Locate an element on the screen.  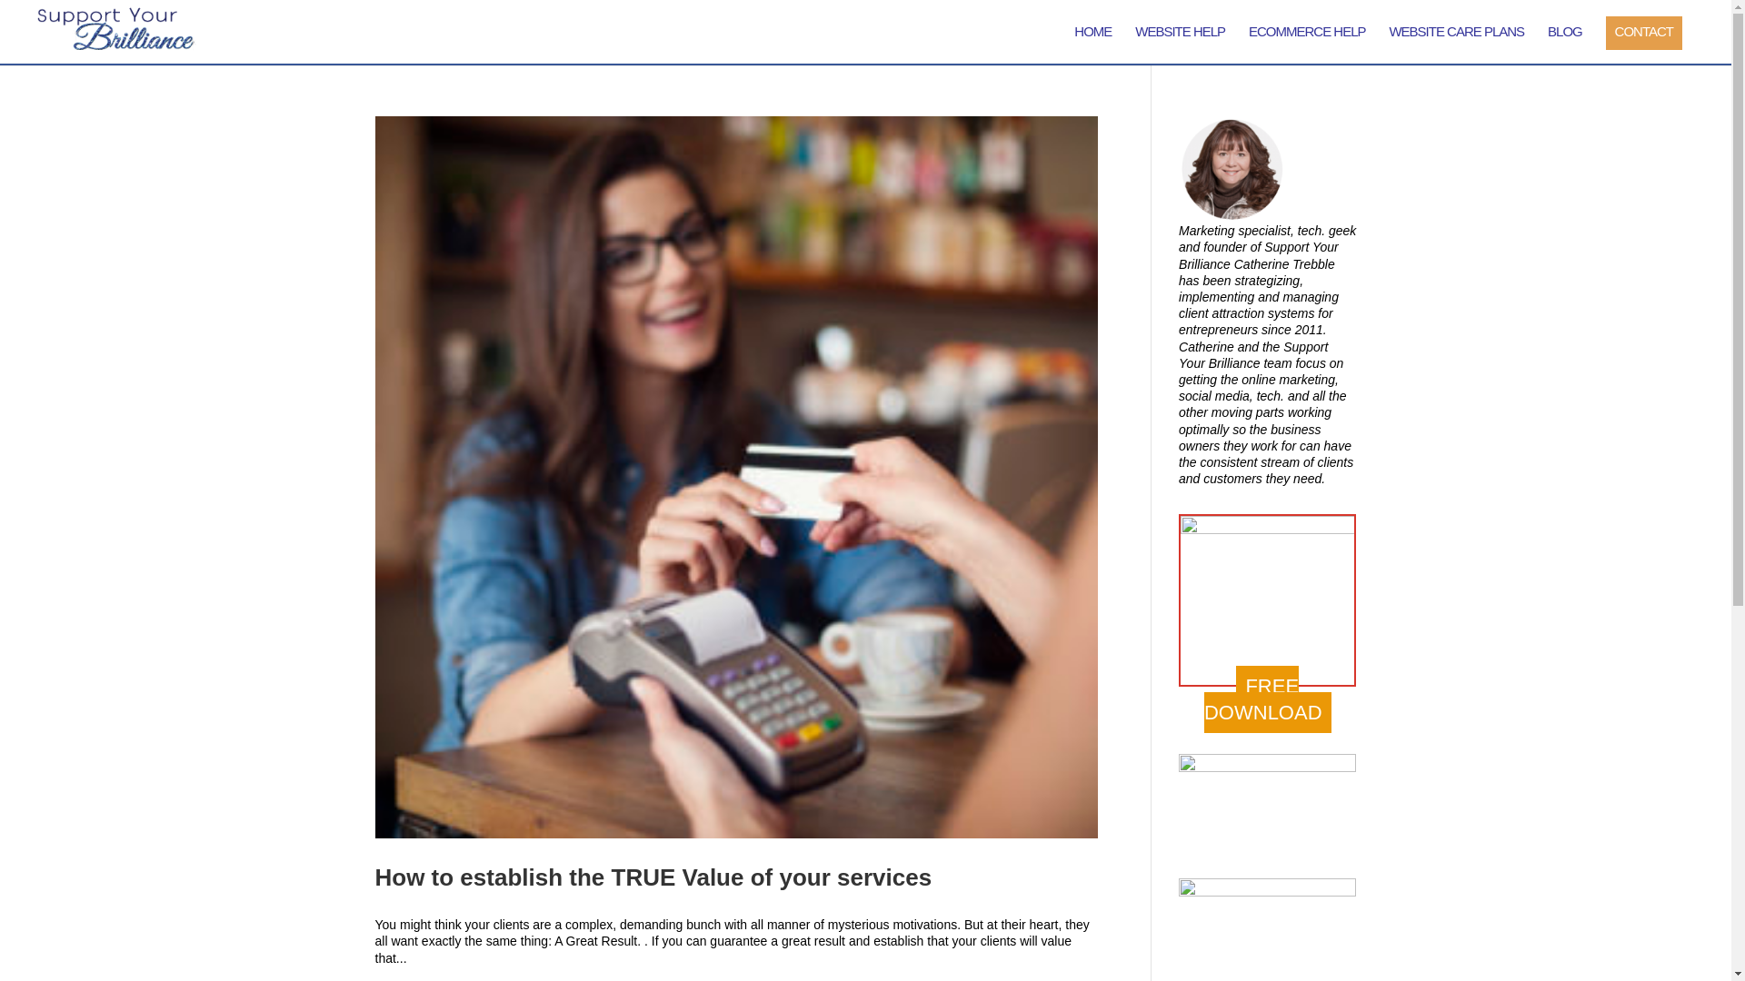
HOME is located at coordinates (1092, 45).